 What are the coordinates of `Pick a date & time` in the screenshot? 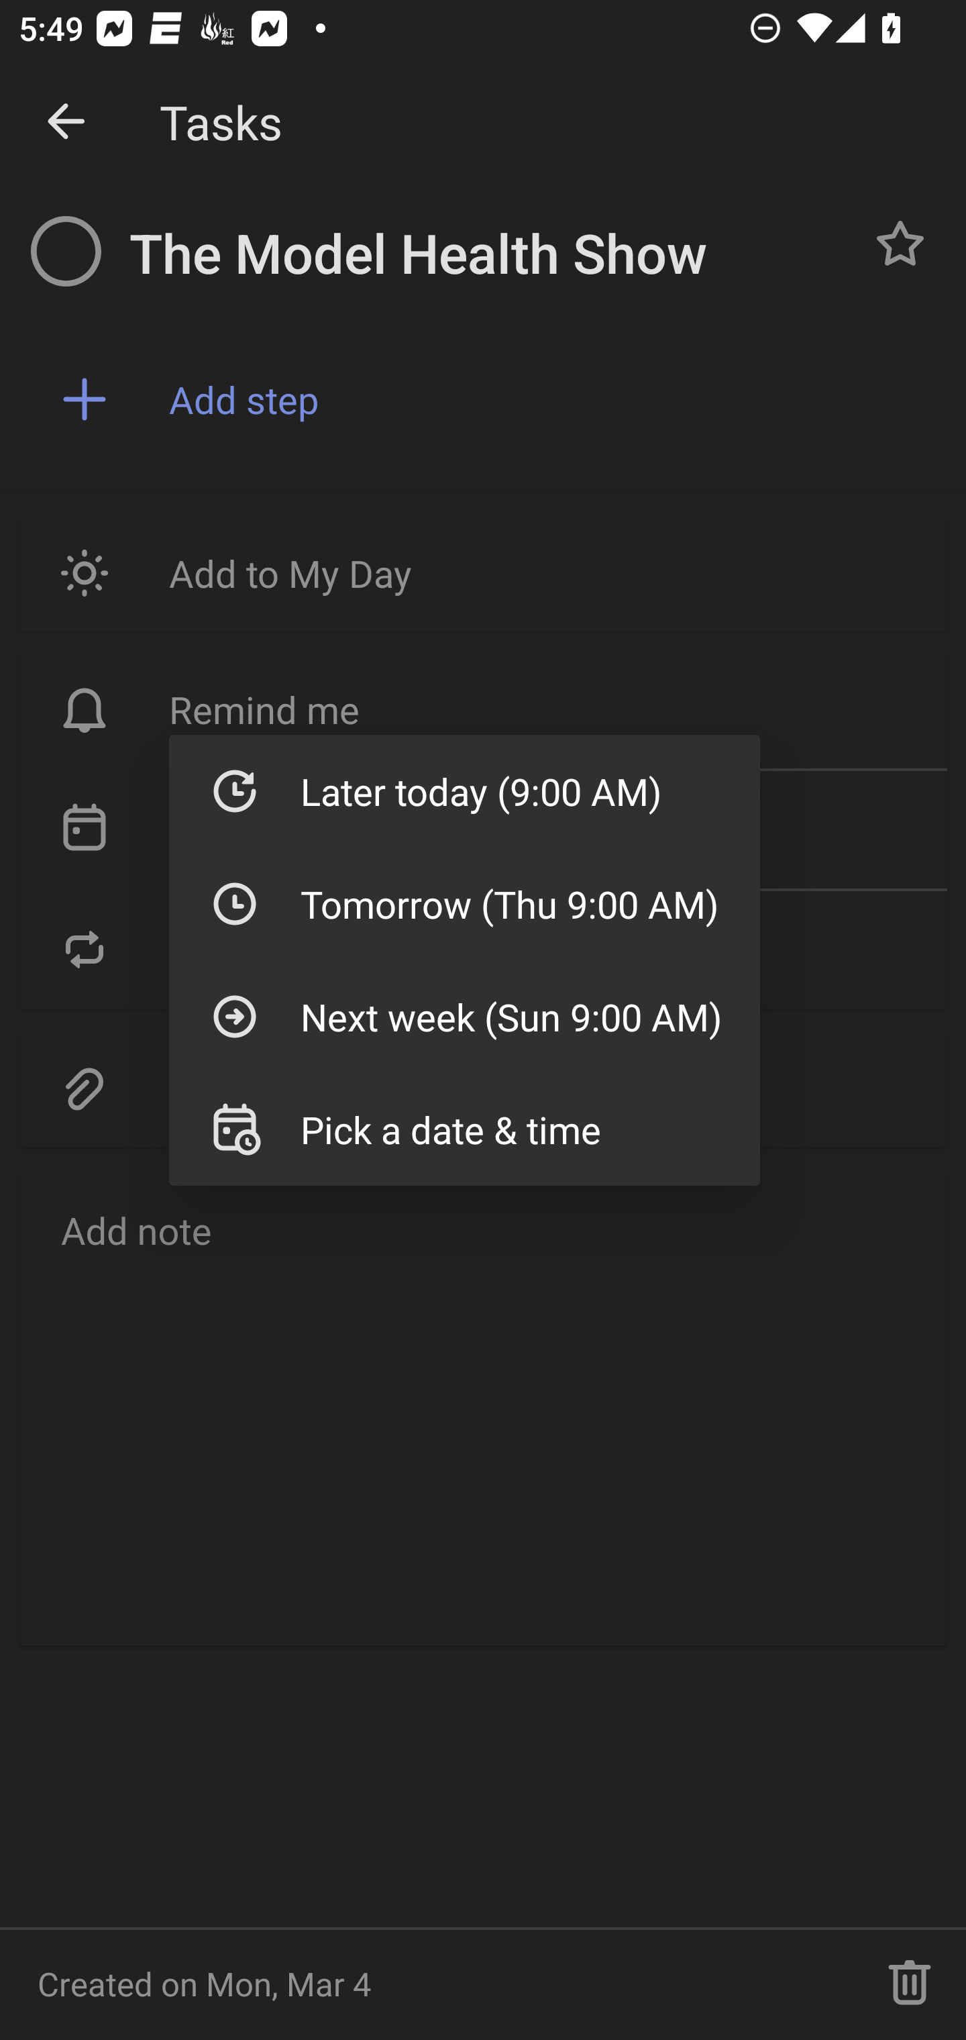 It's located at (464, 1129).